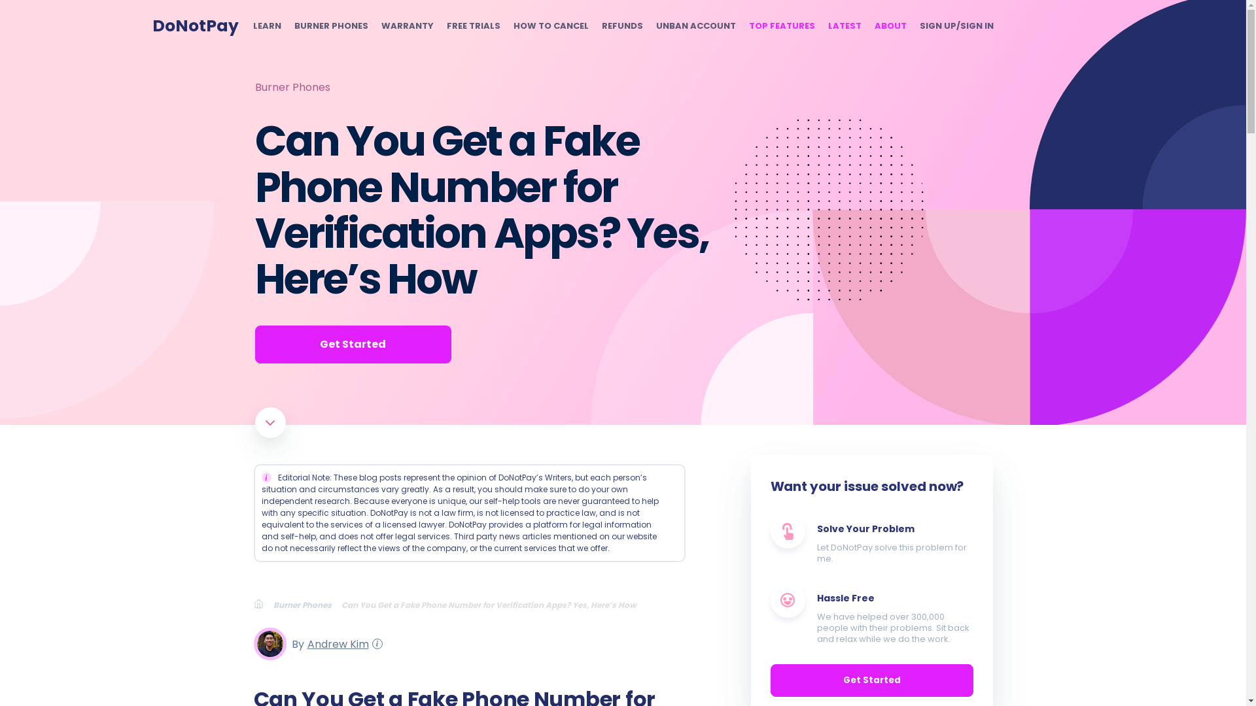  What do you see at coordinates (195, 25) in the screenshot?
I see `DoNotPay` at bounding box center [195, 25].